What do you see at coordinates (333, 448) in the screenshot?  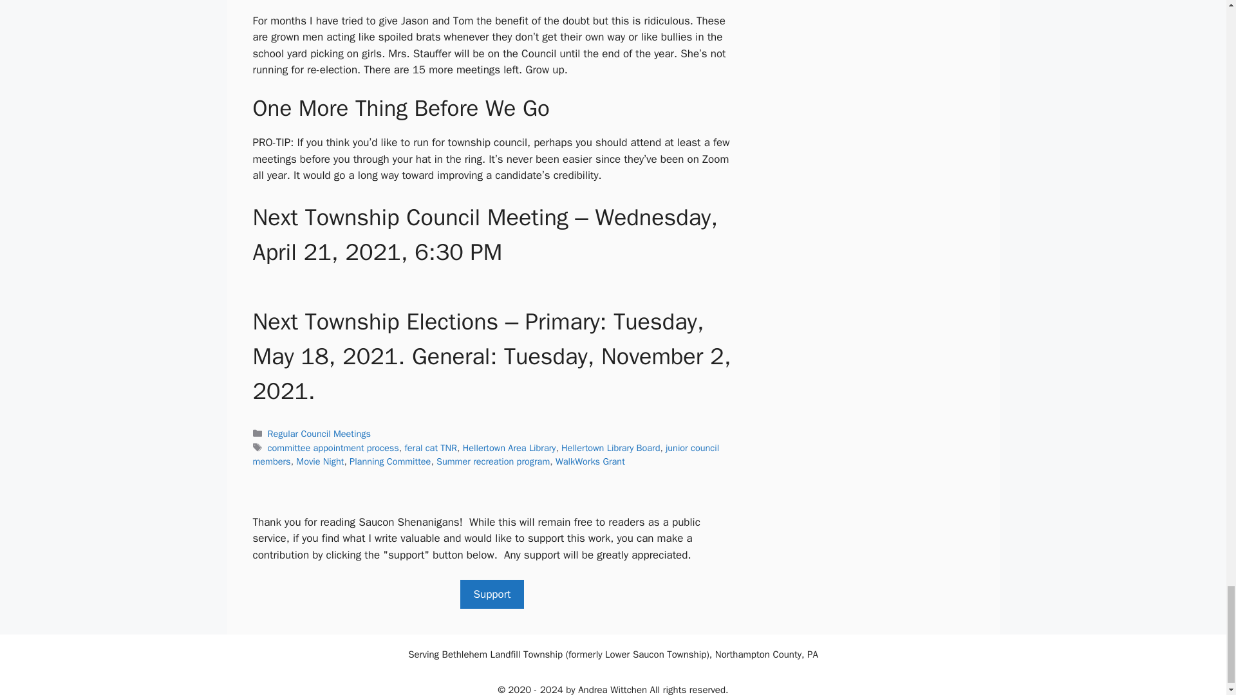 I see `committee appointment process` at bounding box center [333, 448].